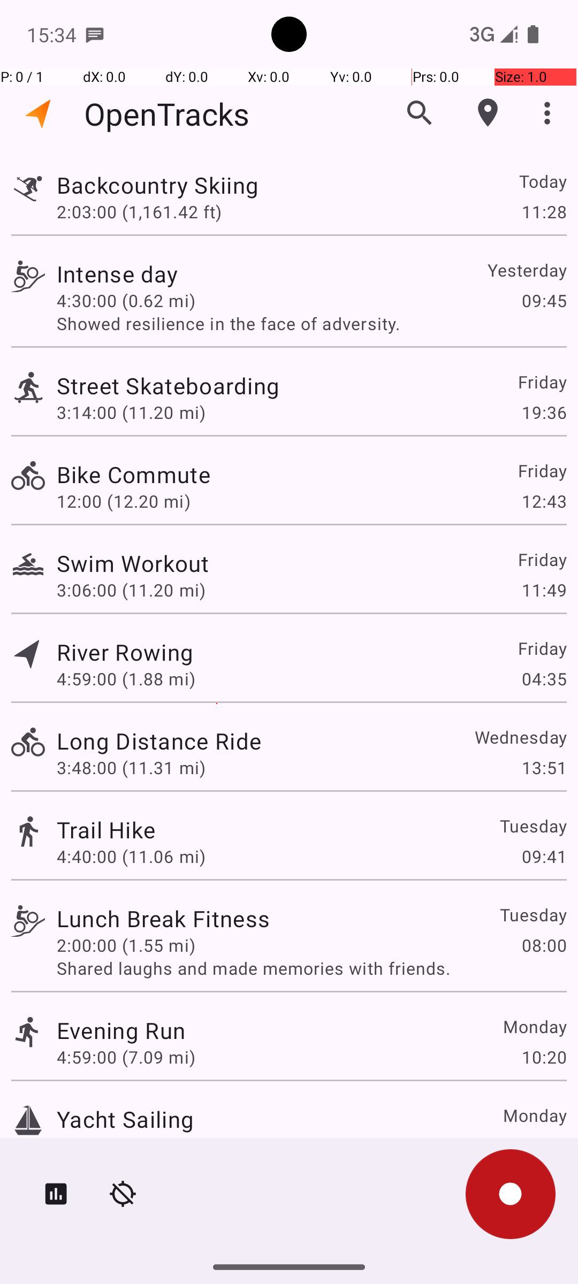 Image resolution: width=578 pixels, height=1284 pixels. What do you see at coordinates (126, 301) in the screenshot?
I see `4:30:00 (0.62 mi)` at bounding box center [126, 301].